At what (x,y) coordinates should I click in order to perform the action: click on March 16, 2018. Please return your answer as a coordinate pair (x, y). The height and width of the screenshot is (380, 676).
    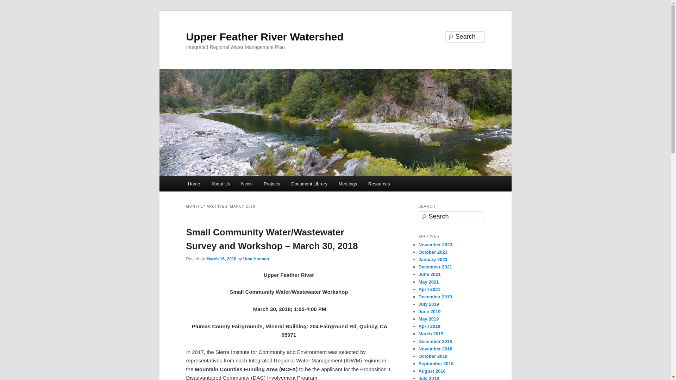
    Looking at the image, I should click on (221, 259).